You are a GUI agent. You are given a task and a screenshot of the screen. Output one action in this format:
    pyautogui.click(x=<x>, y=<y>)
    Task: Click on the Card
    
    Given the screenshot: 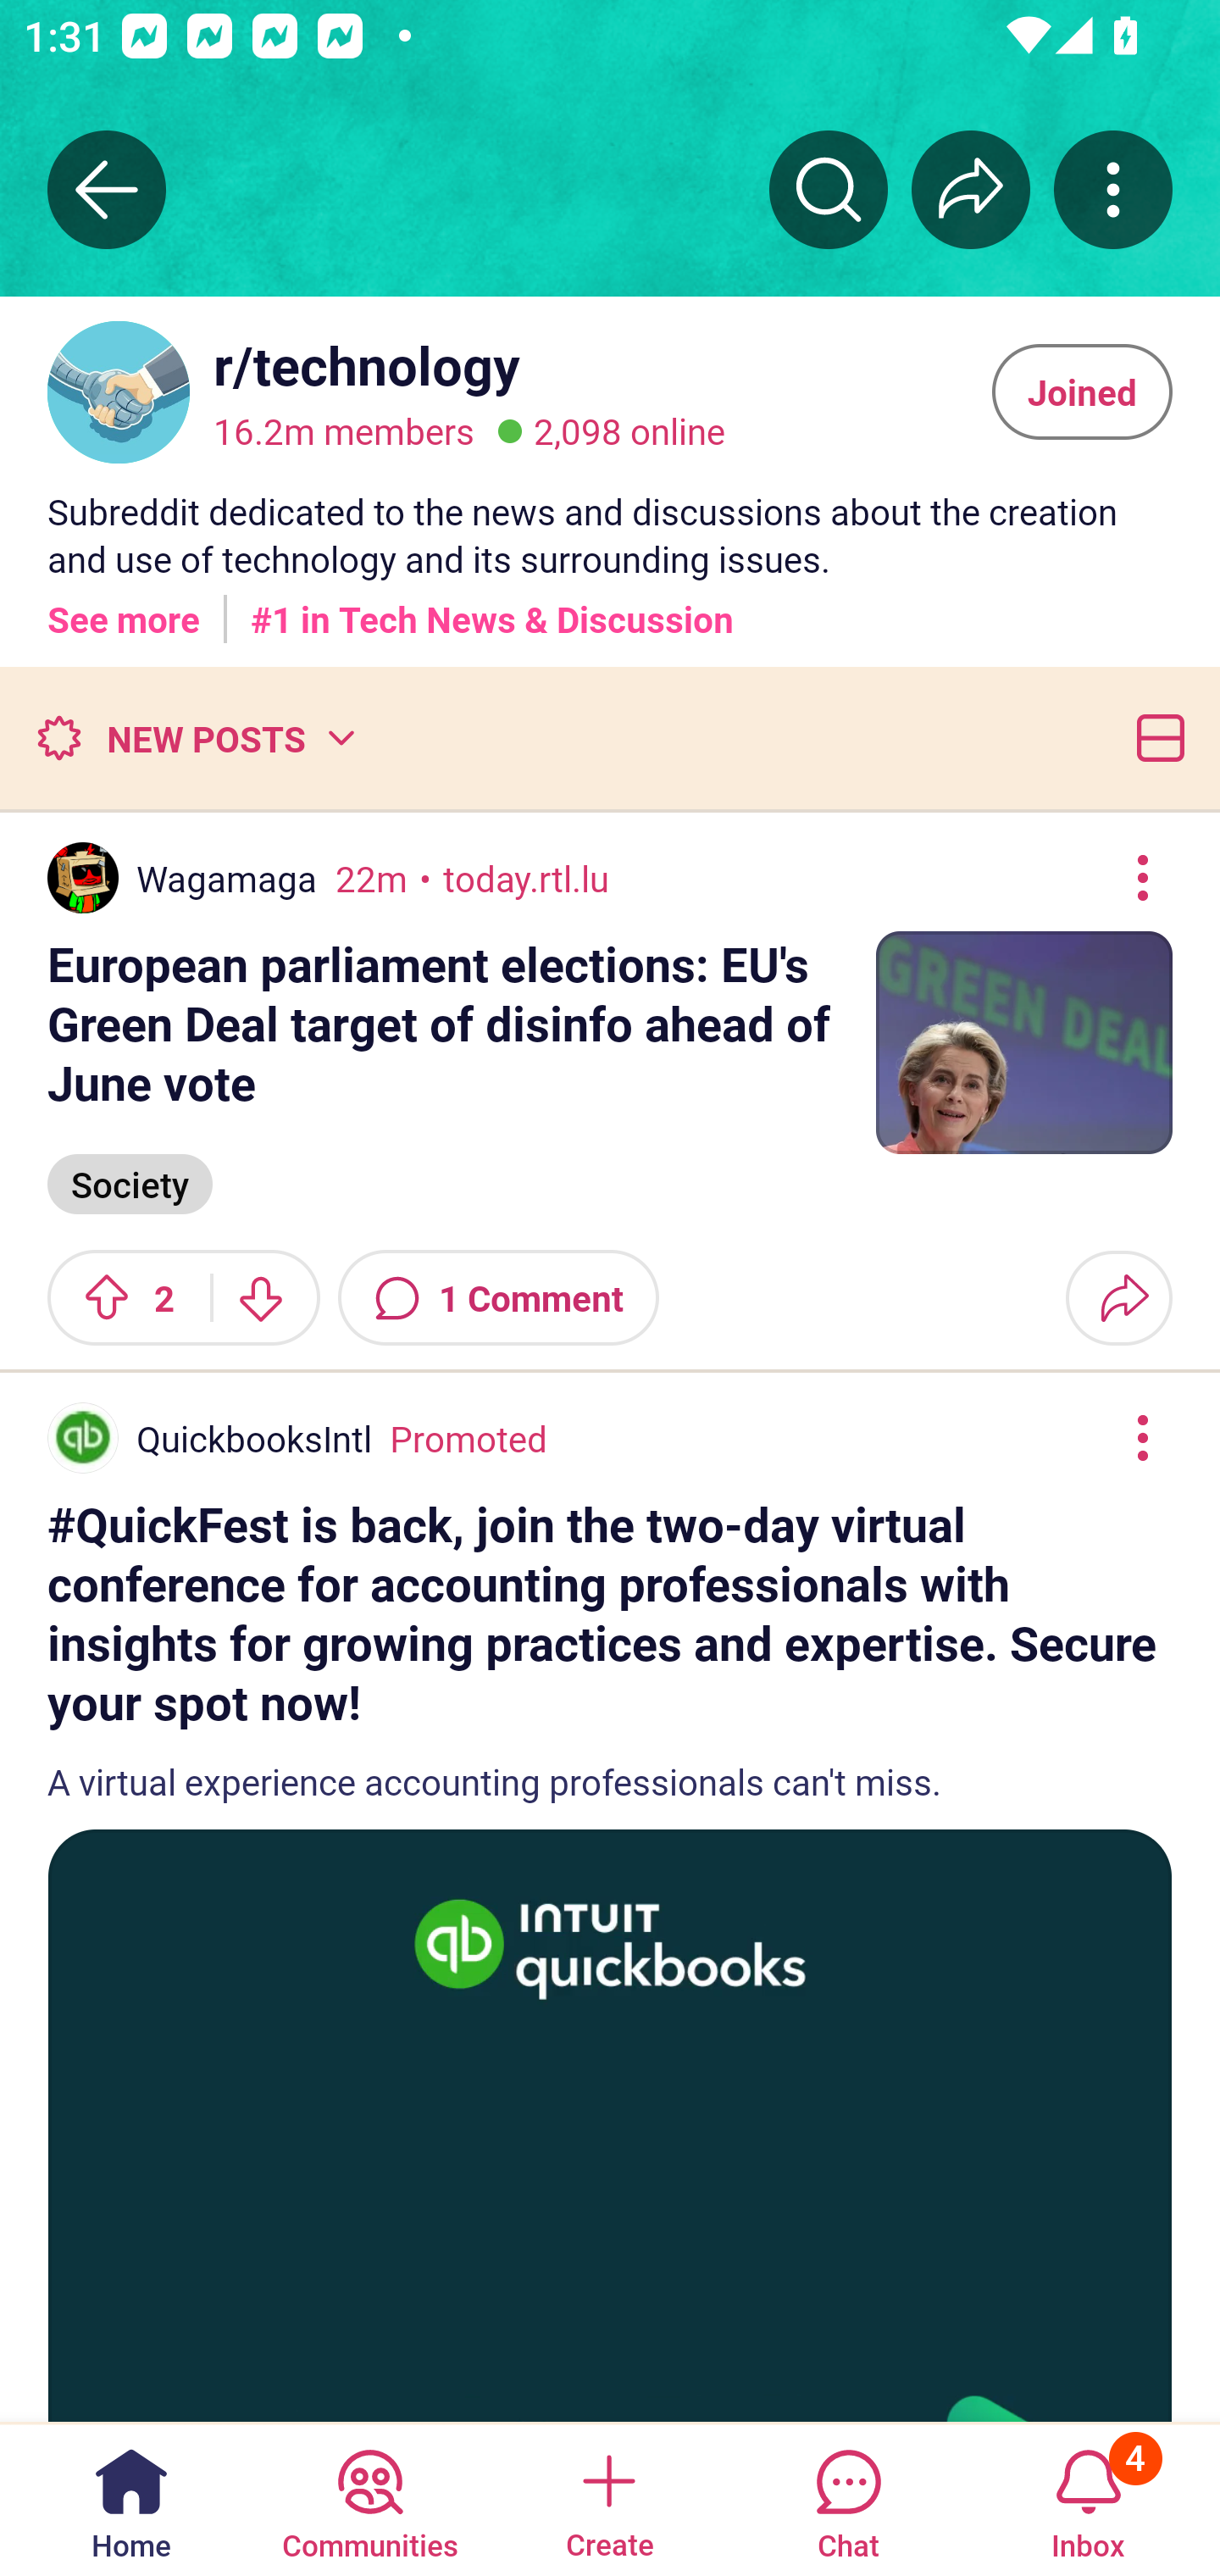 What is the action you would take?
    pyautogui.click(x=1154, y=737)
    